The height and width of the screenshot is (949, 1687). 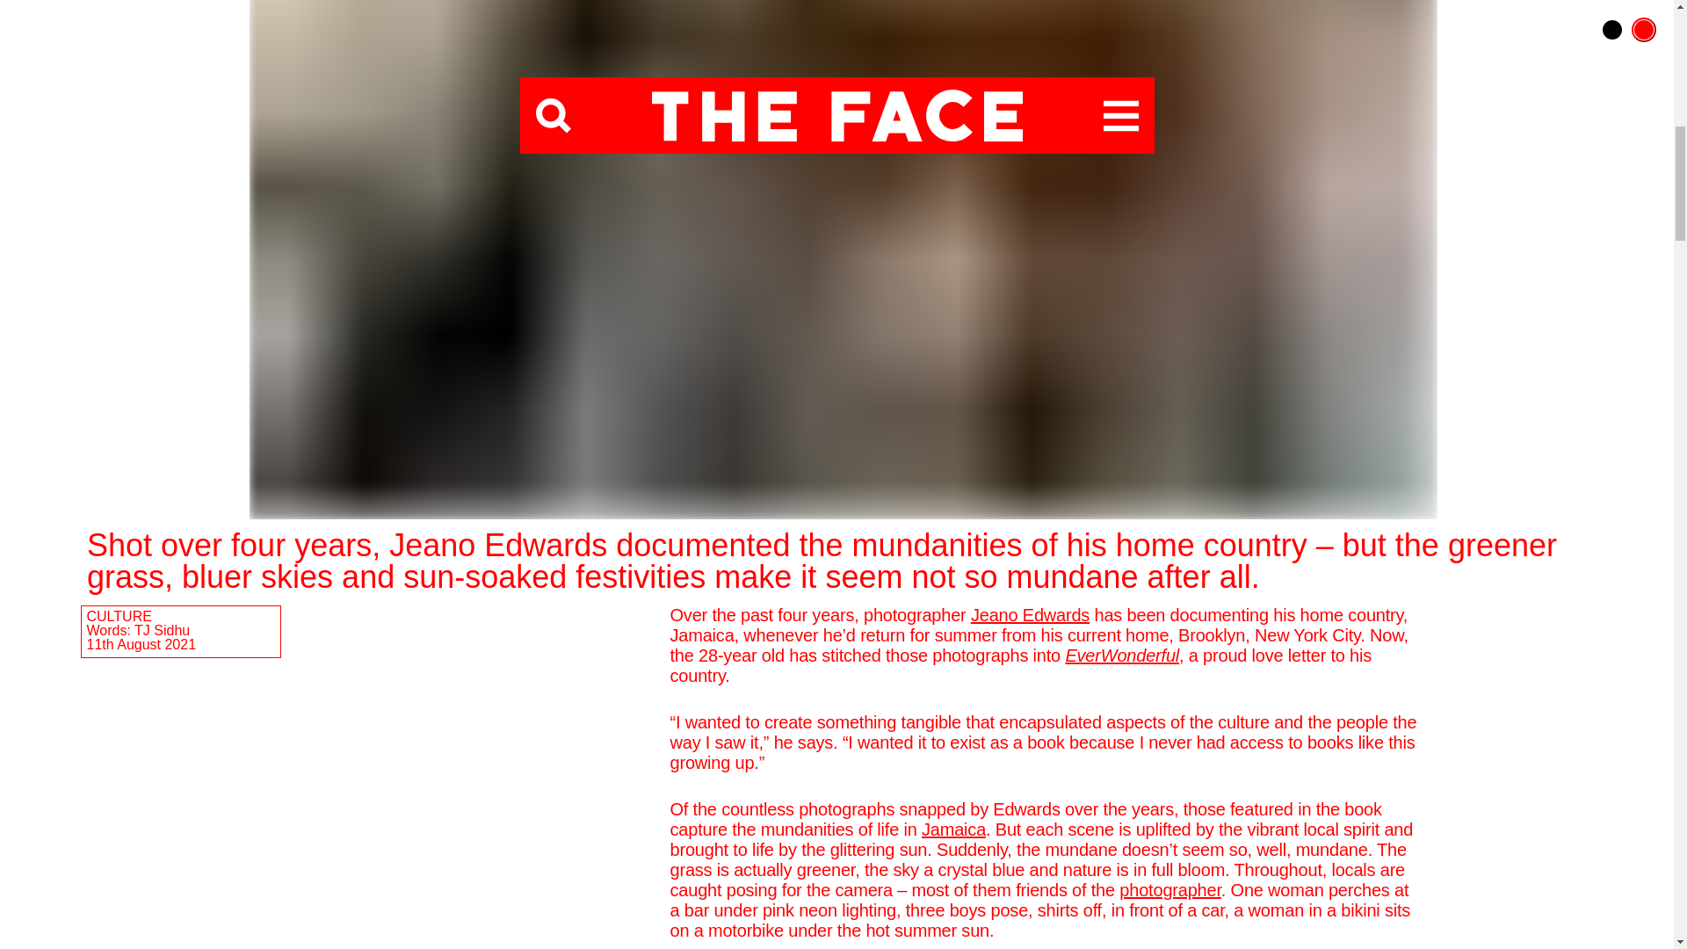 I want to click on CULTURE, so click(x=118, y=616).